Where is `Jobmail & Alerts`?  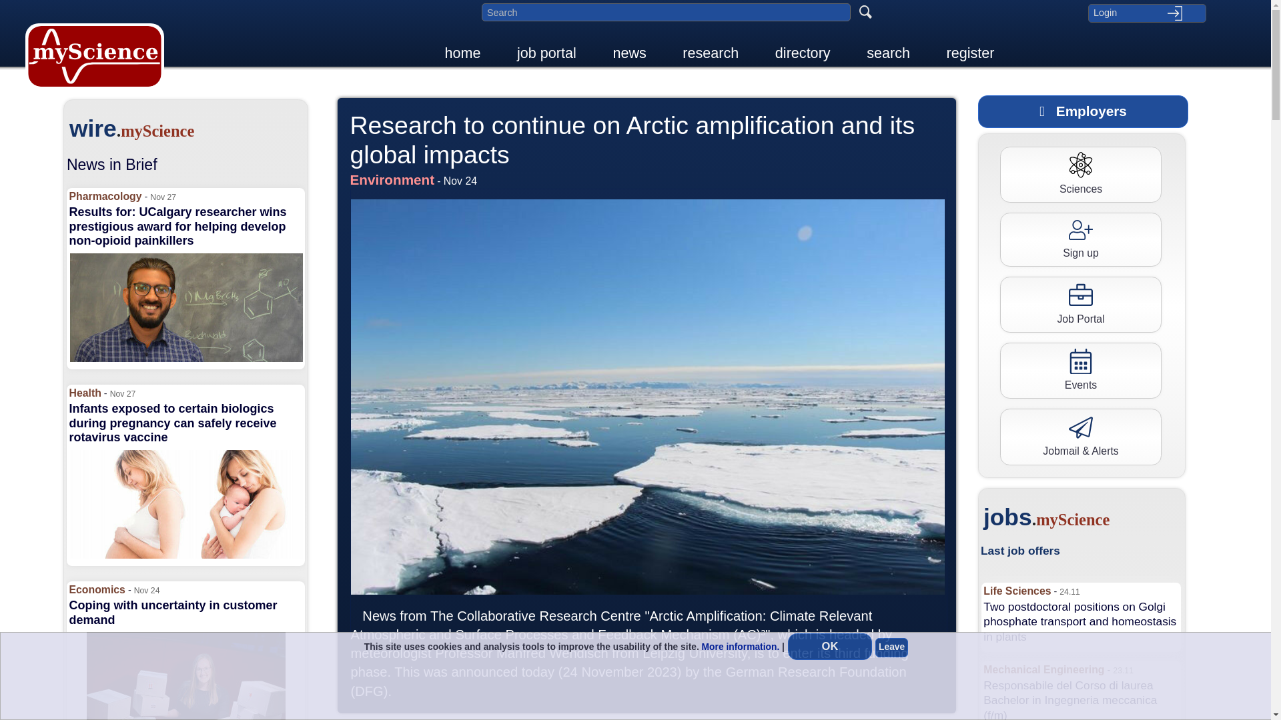 Jobmail & Alerts is located at coordinates (1081, 436).